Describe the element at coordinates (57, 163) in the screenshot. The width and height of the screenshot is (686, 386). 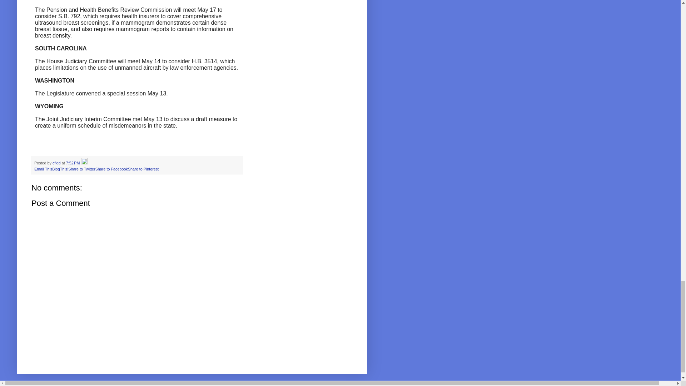
I see `author profile` at that location.